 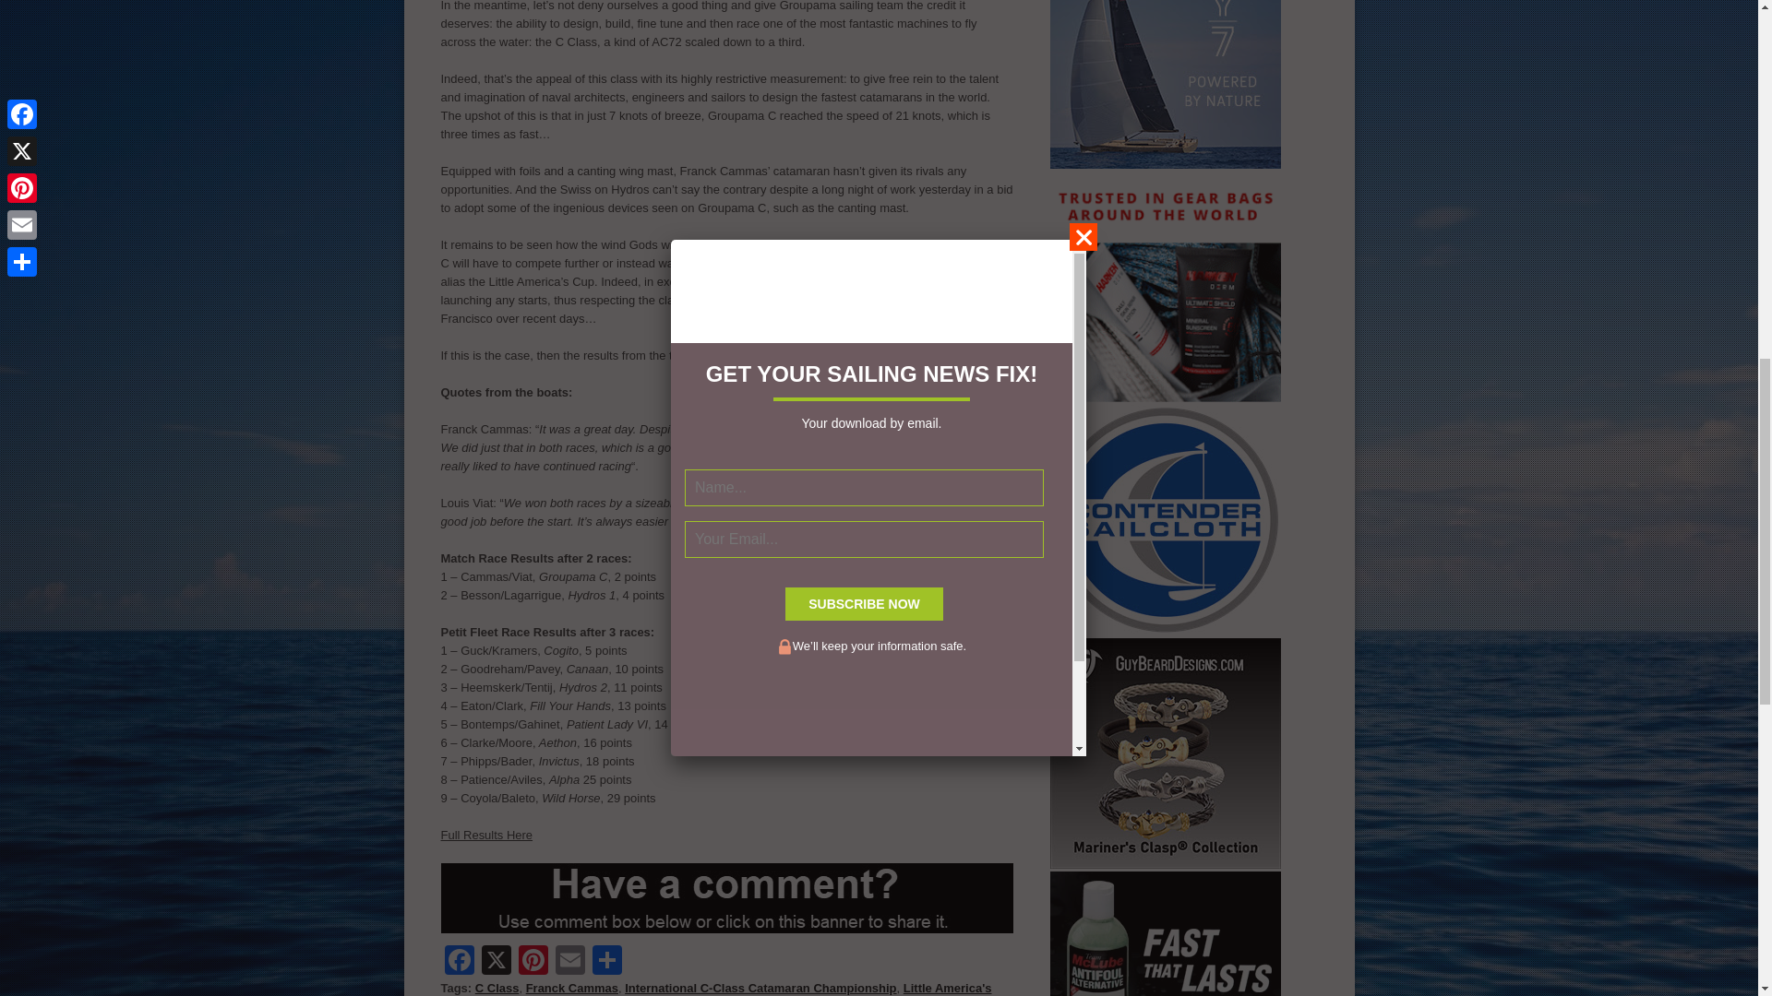 I want to click on Email, so click(x=569, y=961).